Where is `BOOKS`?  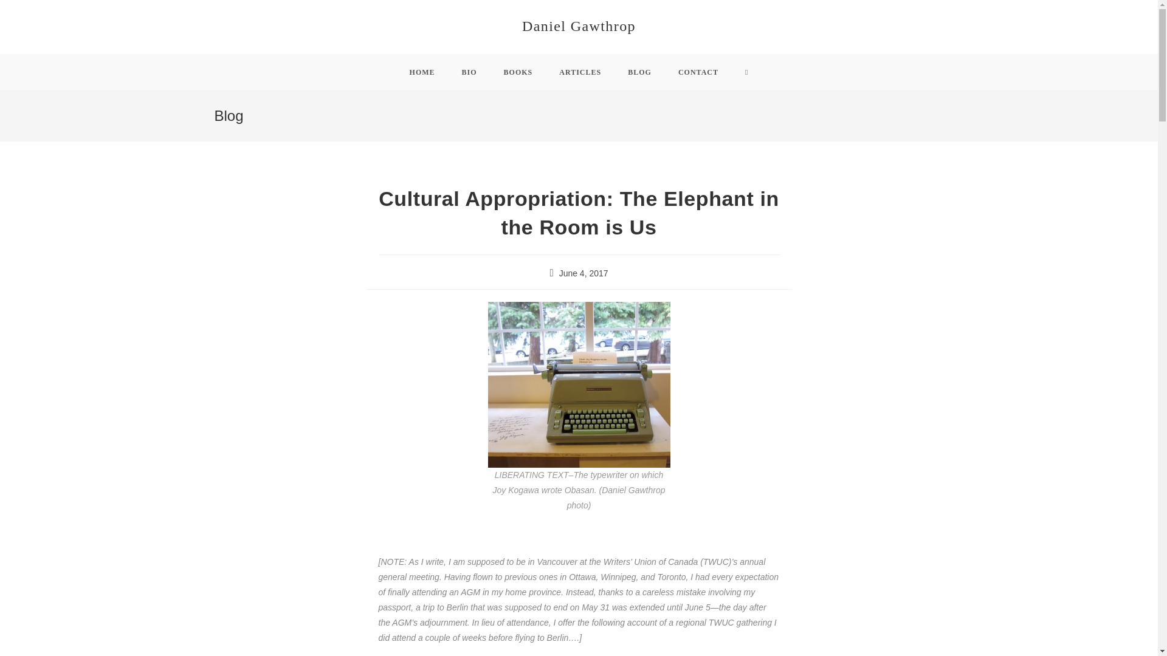 BOOKS is located at coordinates (518, 72).